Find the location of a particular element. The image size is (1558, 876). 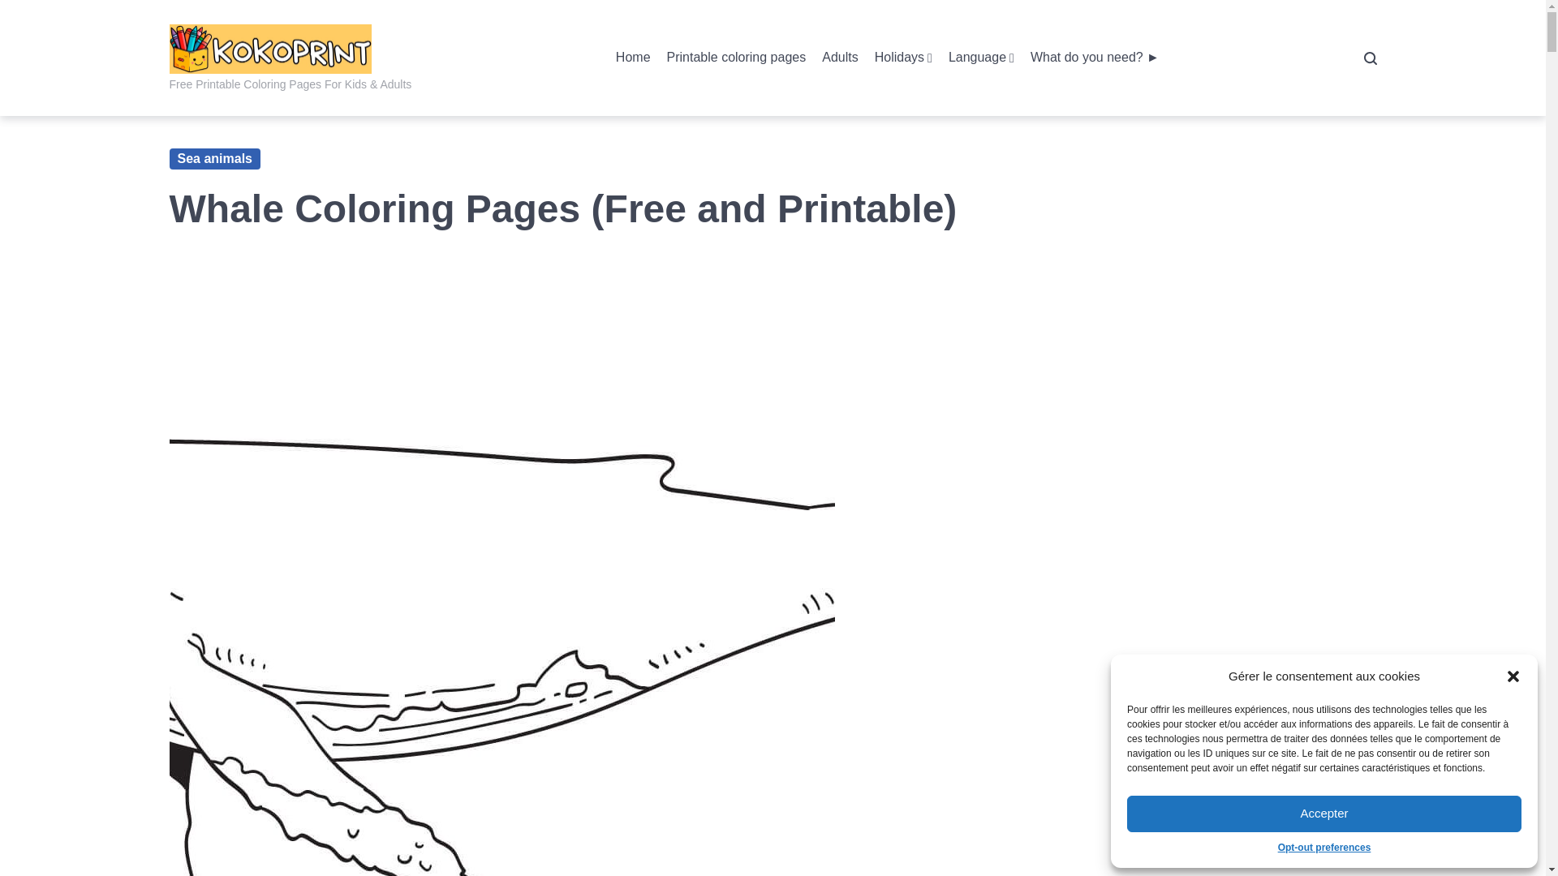

Accepter is located at coordinates (1324, 814).